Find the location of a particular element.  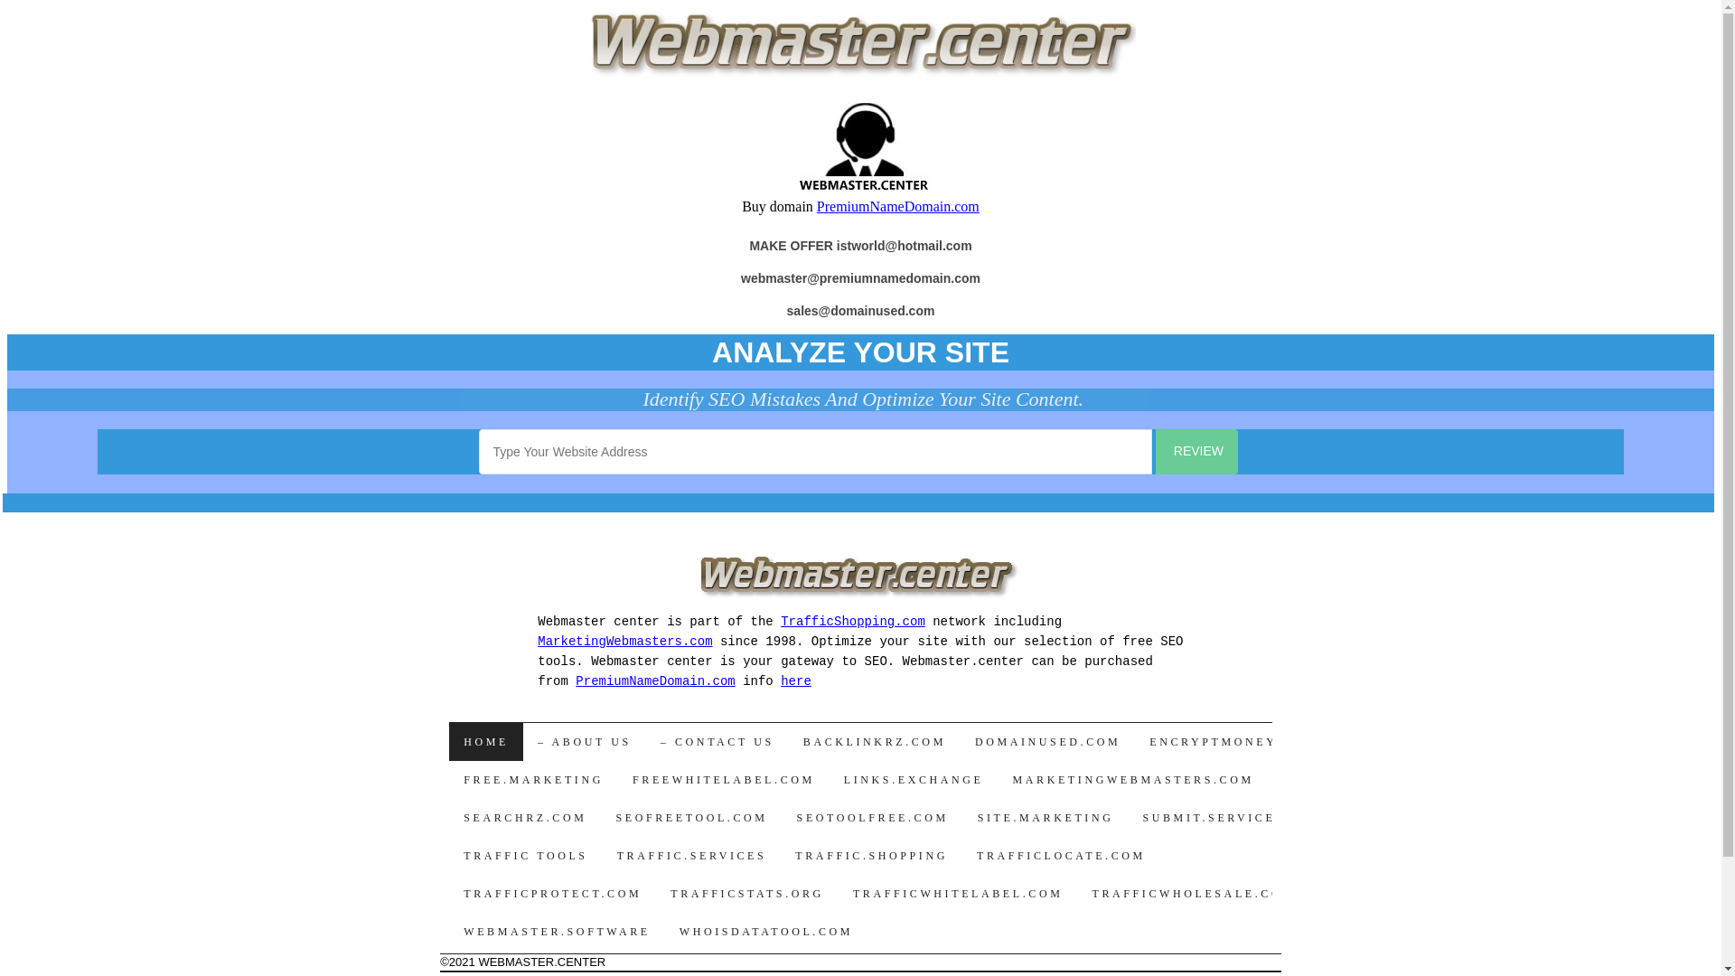

PremiumNameDomain.com is located at coordinates (655, 681).